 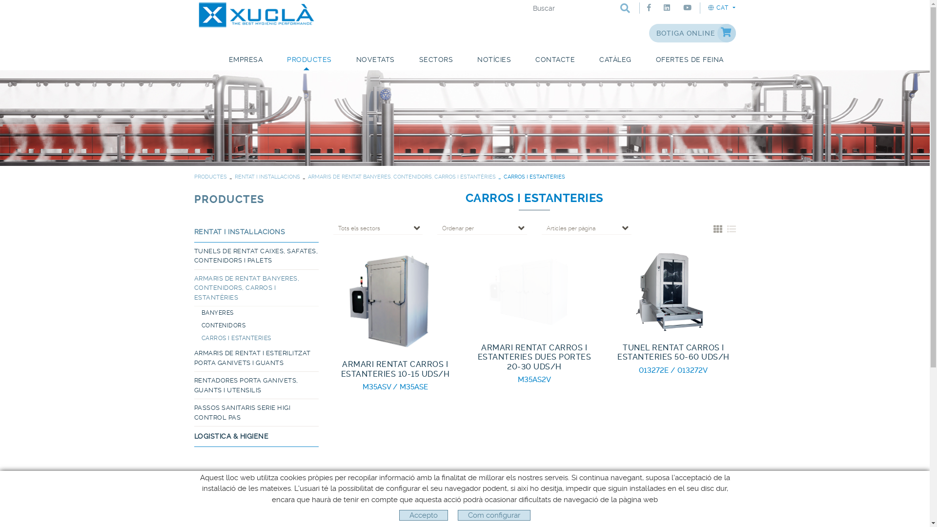 I want to click on Com configurar, so click(x=494, y=515).